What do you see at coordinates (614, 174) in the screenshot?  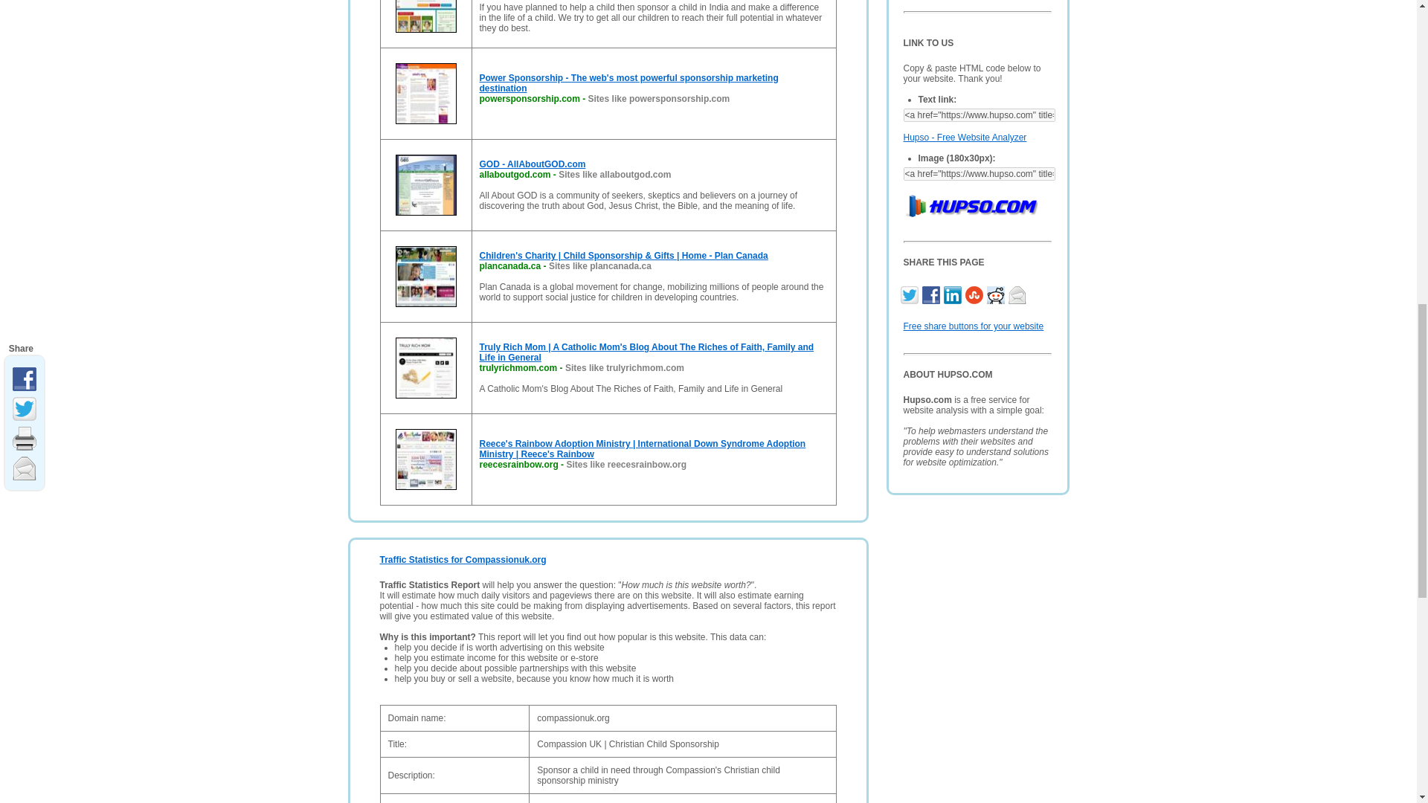 I see `Sites like allaboutgod.com` at bounding box center [614, 174].